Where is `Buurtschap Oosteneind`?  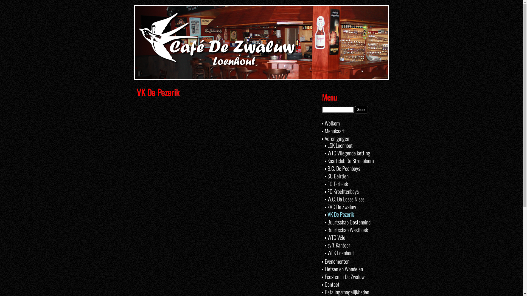
Buurtschap Oosteneind is located at coordinates (349, 222).